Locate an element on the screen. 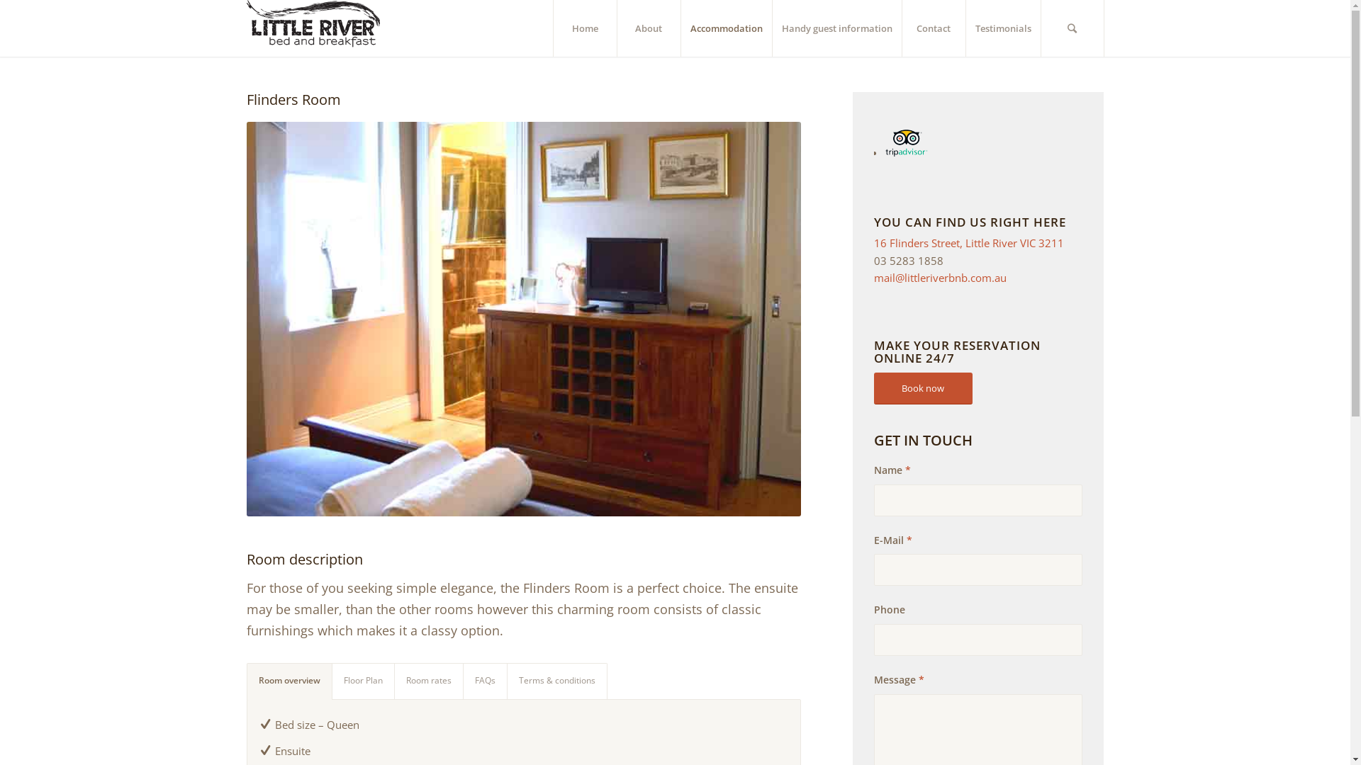  16 Flinders Street, Little River VIC 3211 is located at coordinates (969, 243).